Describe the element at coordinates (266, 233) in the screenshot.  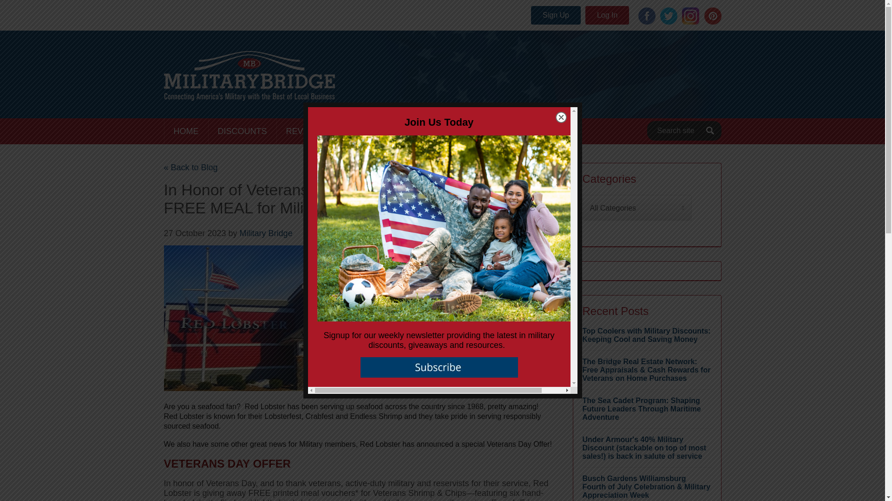
I see `Military Bridge` at that location.